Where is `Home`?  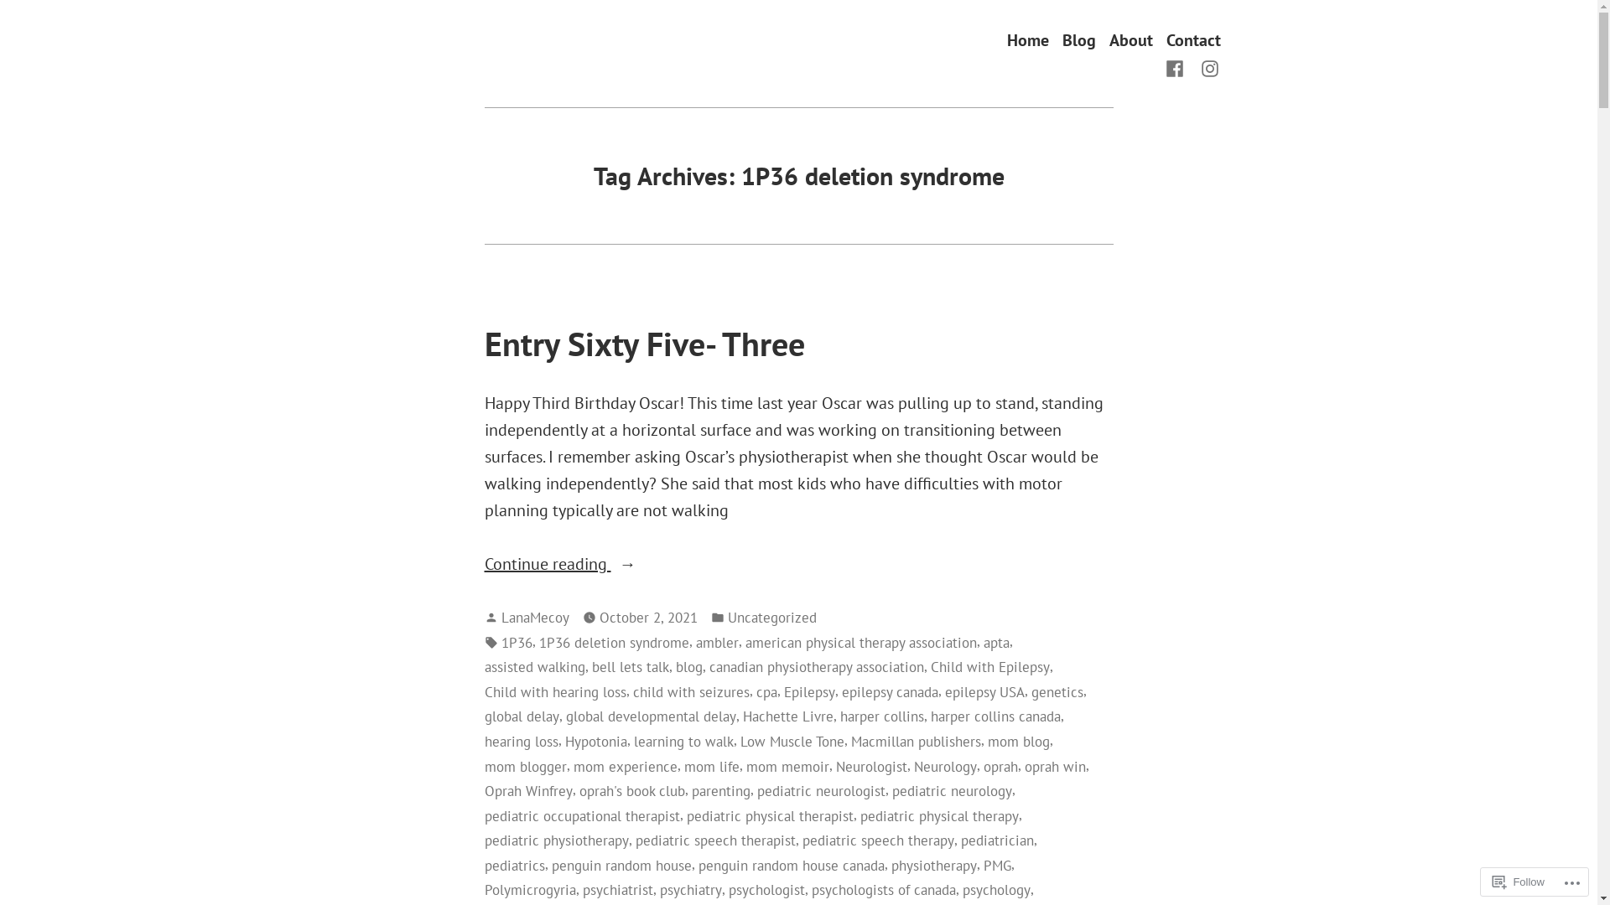
Home is located at coordinates (1027, 40).